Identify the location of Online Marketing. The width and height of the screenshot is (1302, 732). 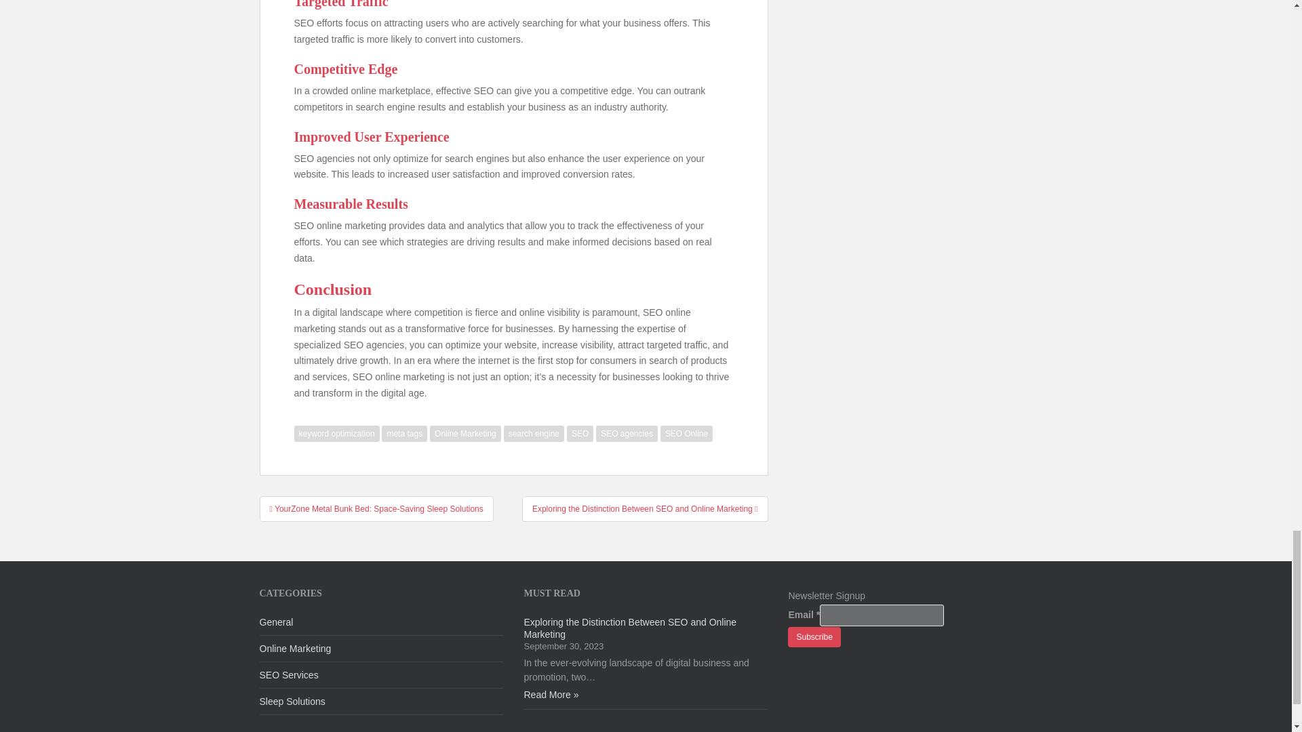
(465, 434).